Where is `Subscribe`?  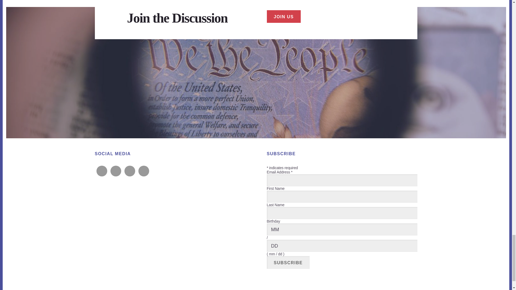 Subscribe is located at coordinates (288, 262).